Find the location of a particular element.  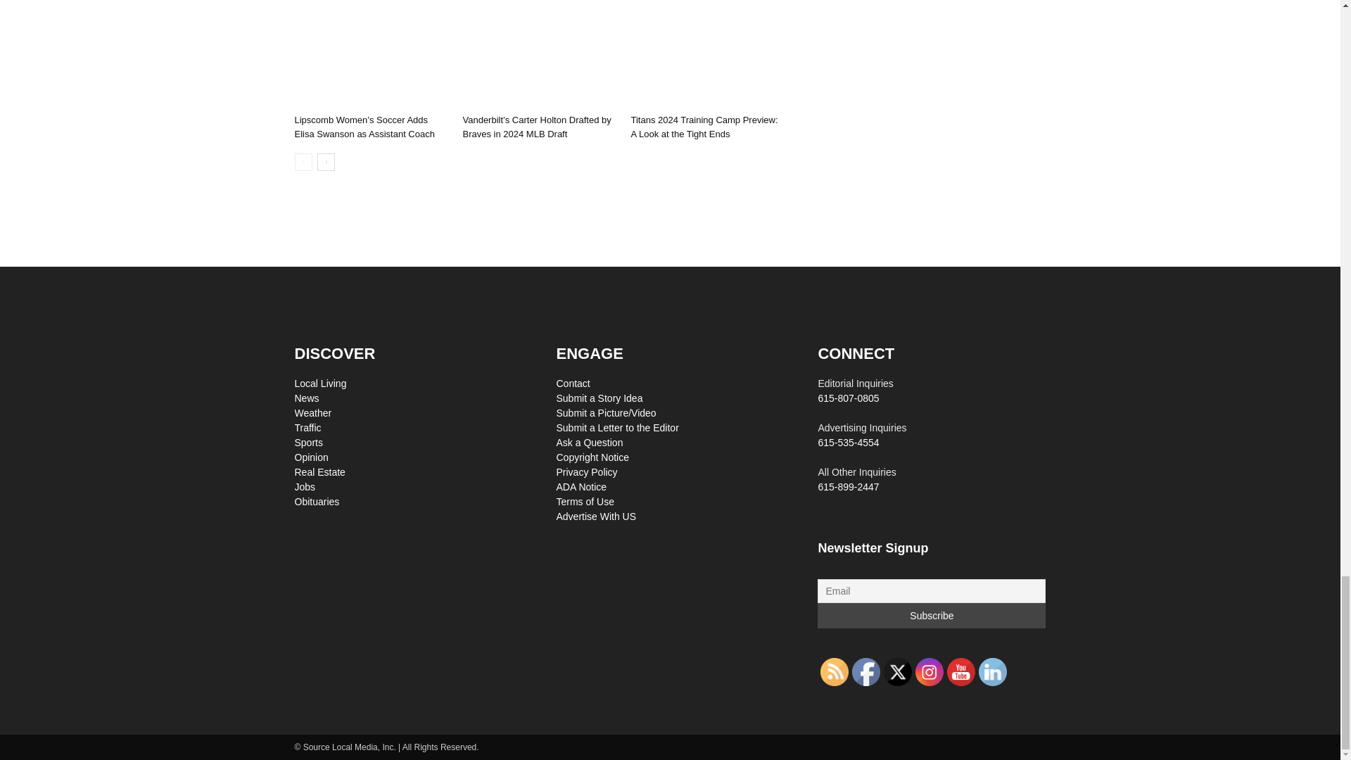

Subscribe is located at coordinates (932, 616).